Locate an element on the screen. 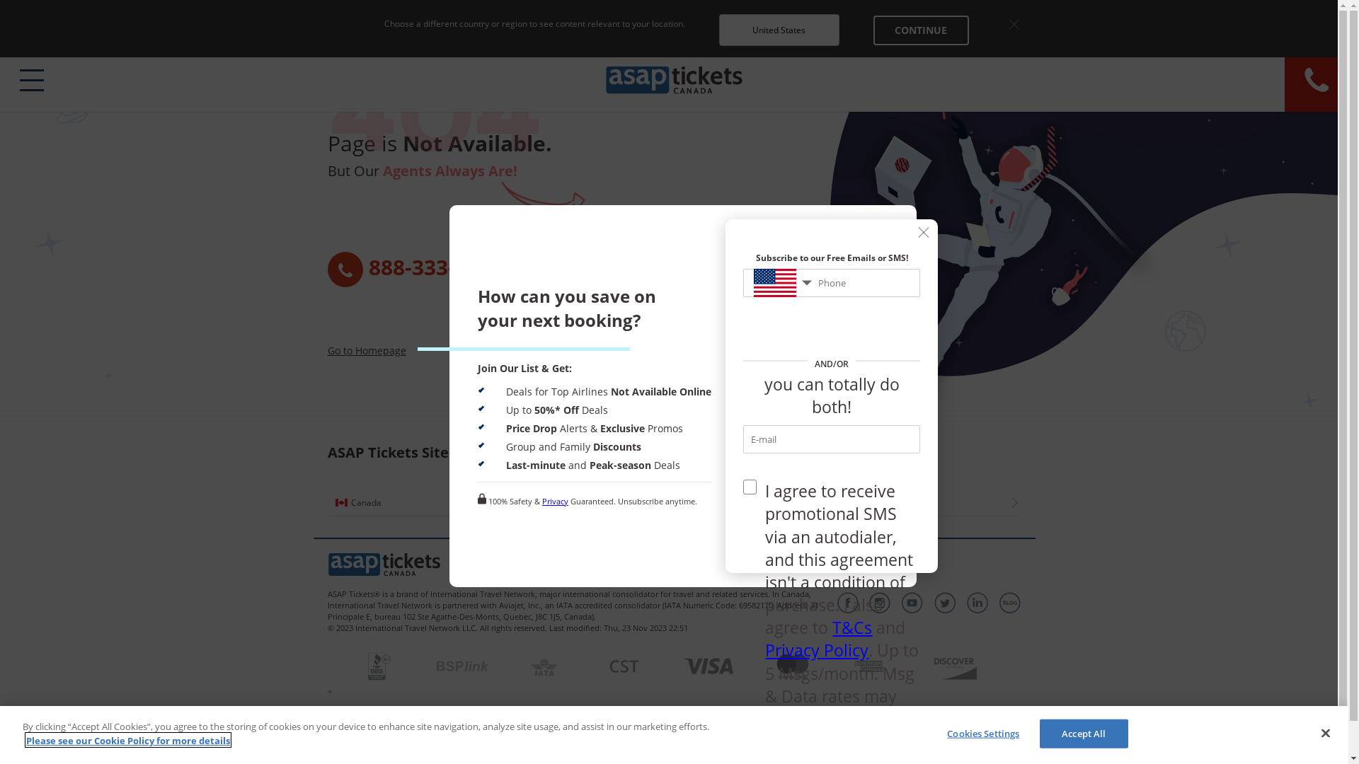 The image size is (1359, 764). Contact Us is located at coordinates (776, 564).